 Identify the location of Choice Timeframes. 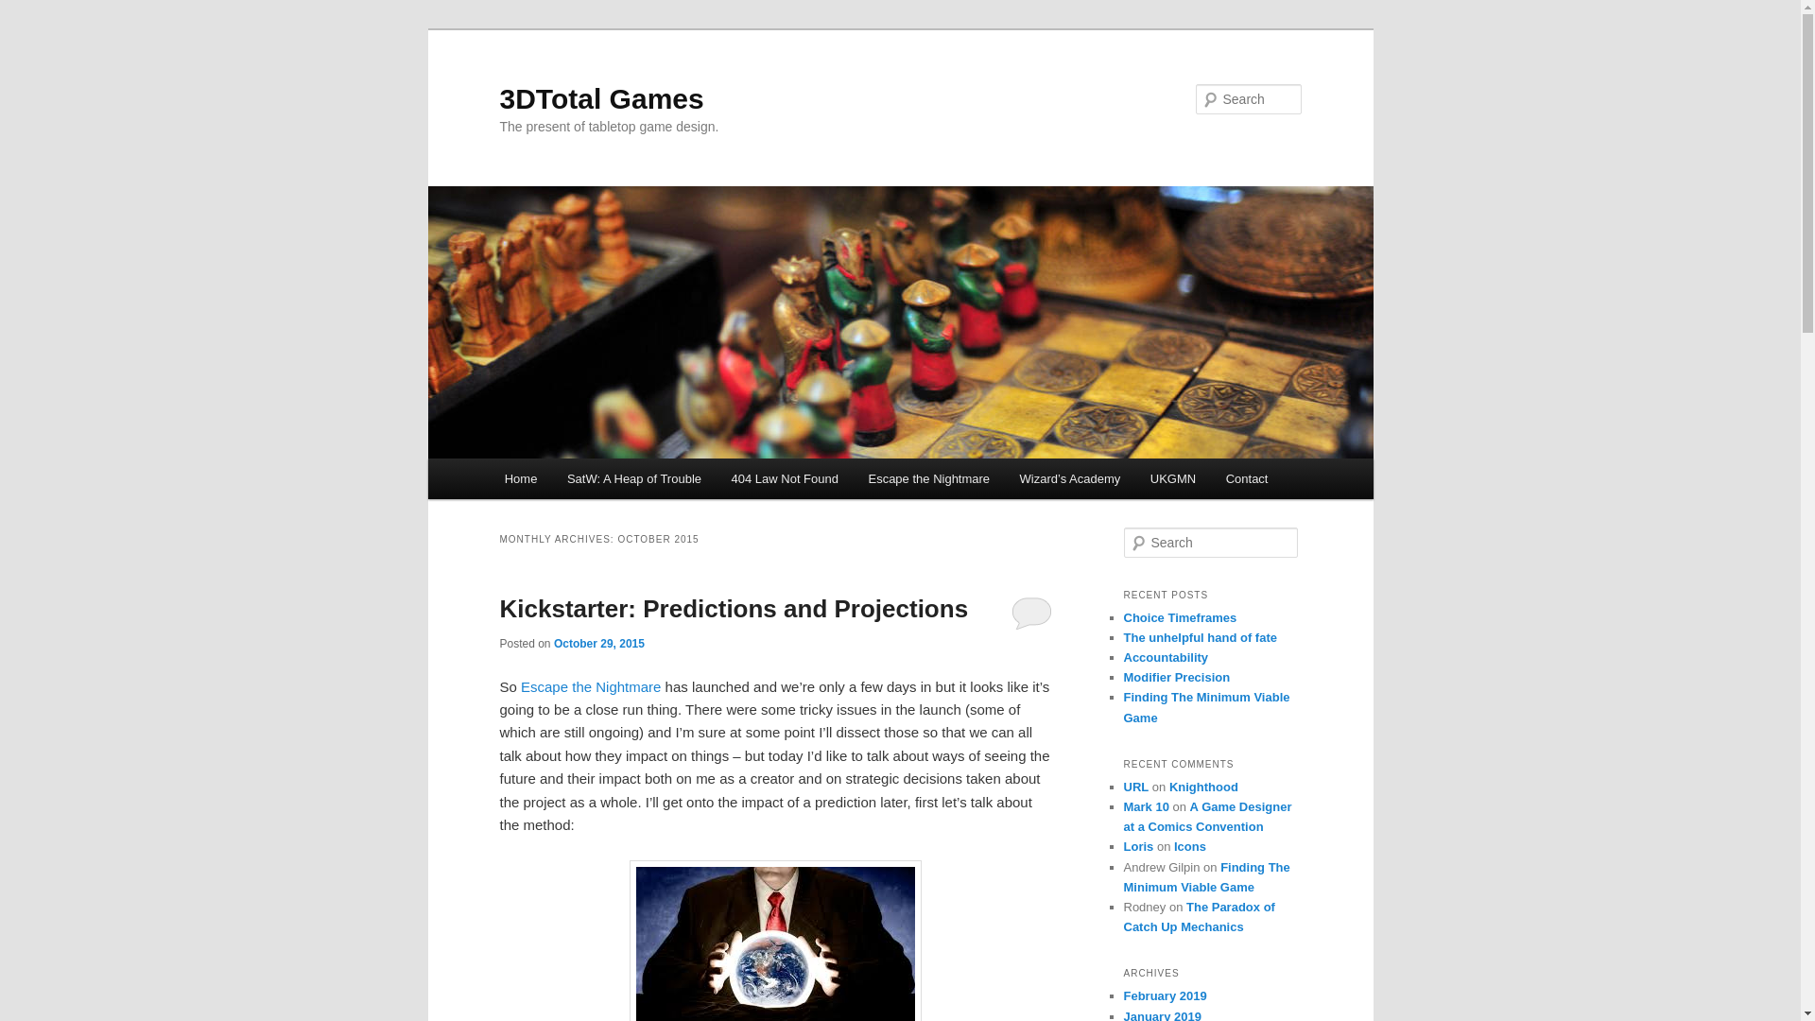
(1180, 618).